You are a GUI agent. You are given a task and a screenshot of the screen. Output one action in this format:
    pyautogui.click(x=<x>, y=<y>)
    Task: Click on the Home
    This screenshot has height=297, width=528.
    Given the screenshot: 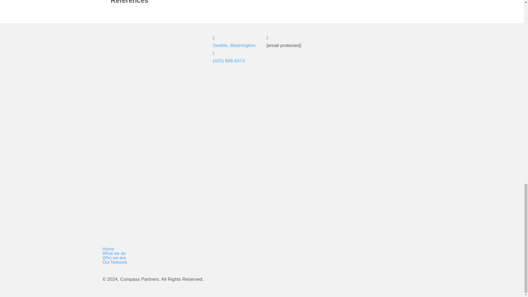 What is the action you would take?
    pyautogui.click(x=153, y=249)
    